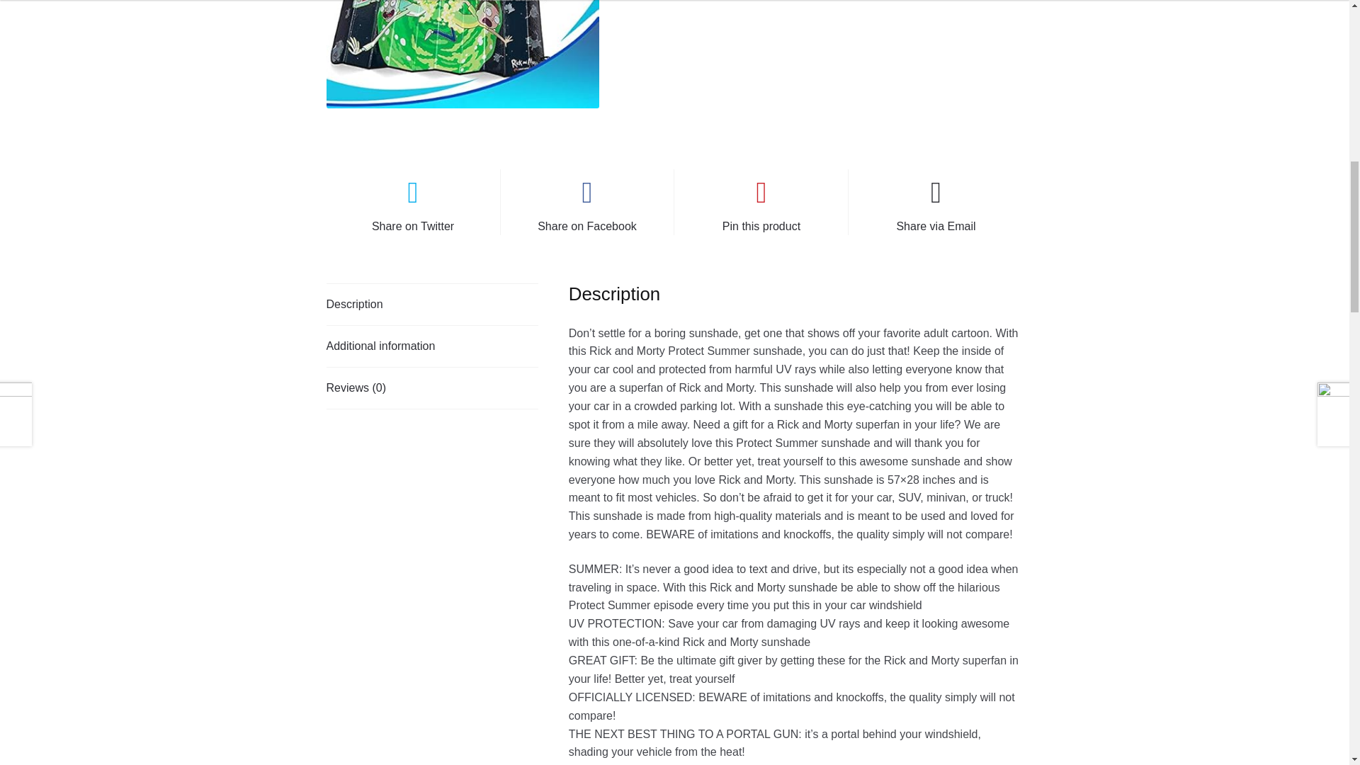 This screenshot has width=1360, height=765. Describe the element at coordinates (463, 54) in the screenshot. I see `RICK-AND-MORTY-Sunshade-Portal-Jump-Universal-Sunshade` at that location.